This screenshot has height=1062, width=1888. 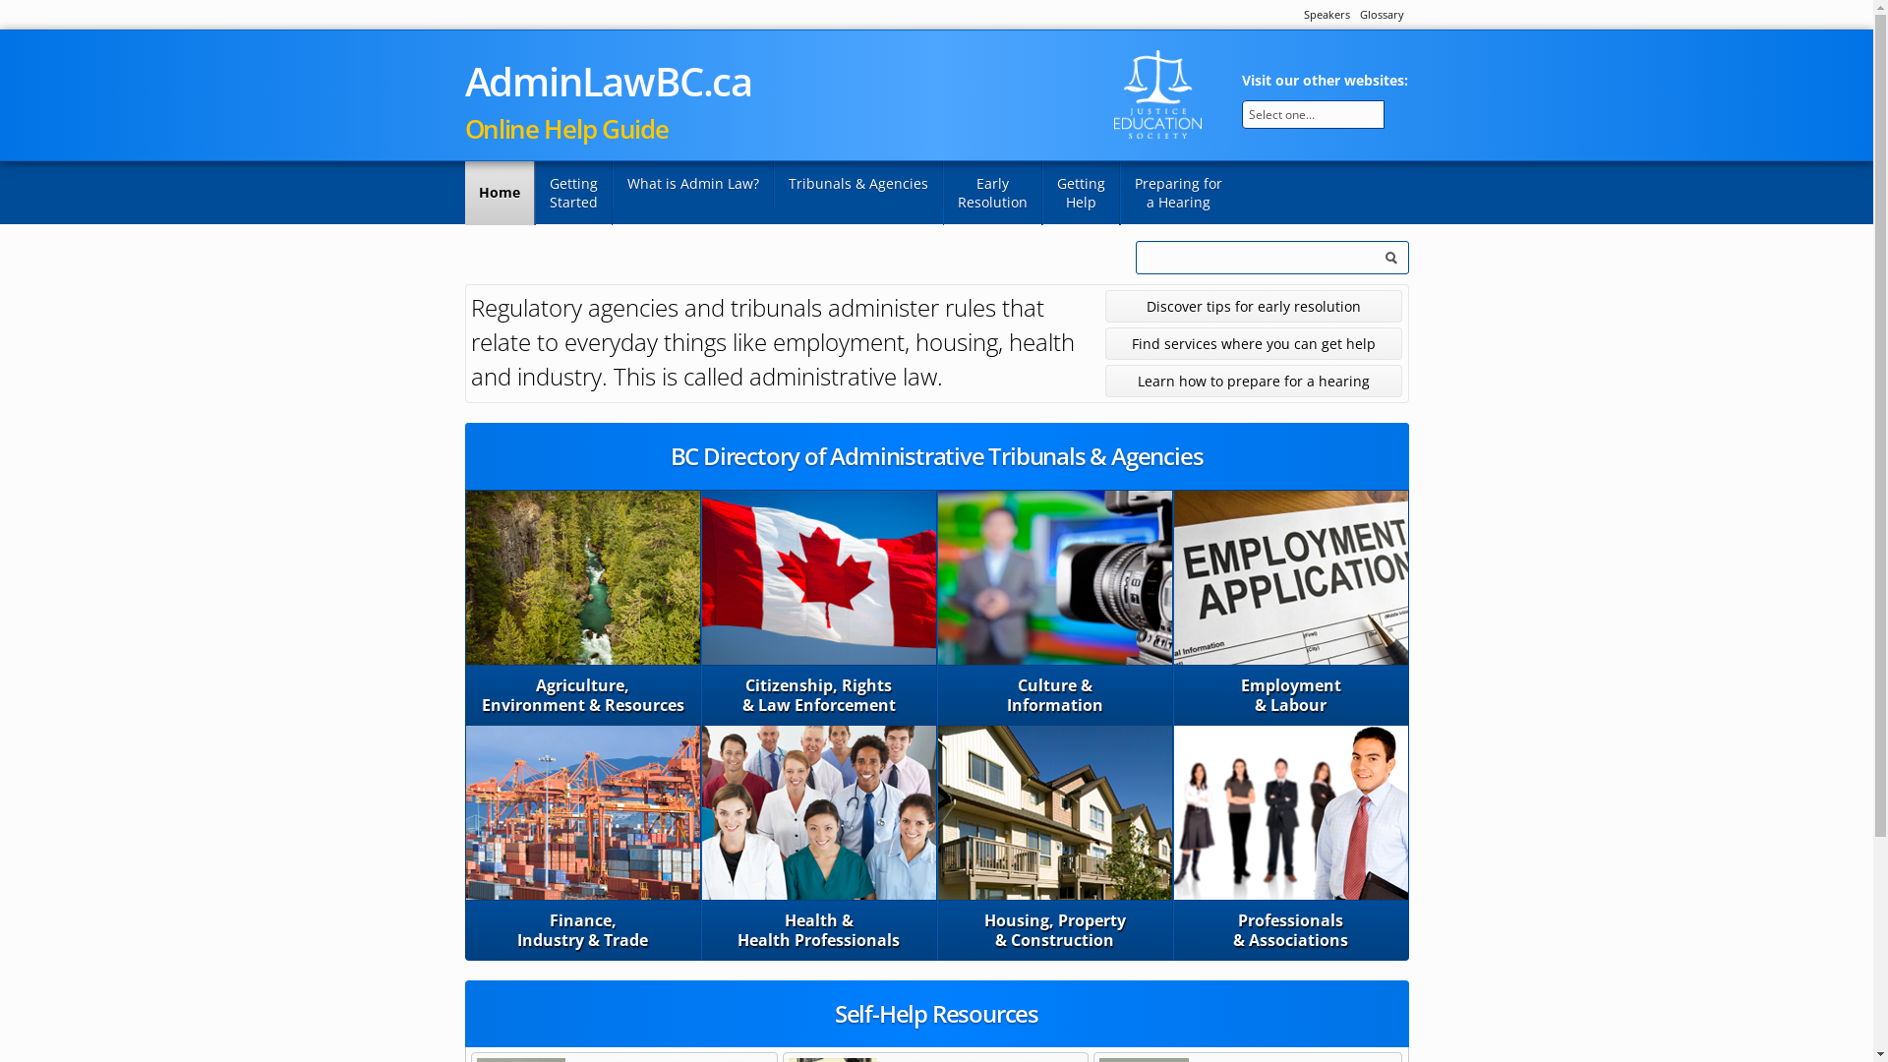 I want to click on AdminLawBC.ca, so click(x=608, y=81).